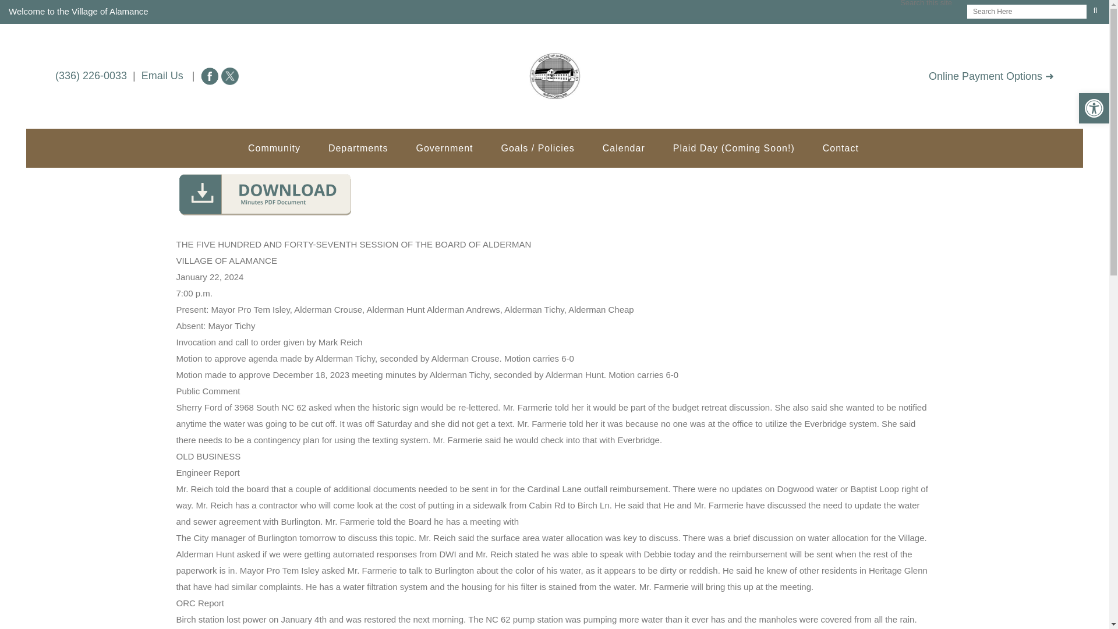 The width and height of the screenshot is (1118, 629). Describe the element at coordinates (358, 148) in the screenshot. I see `Departments` at that location.